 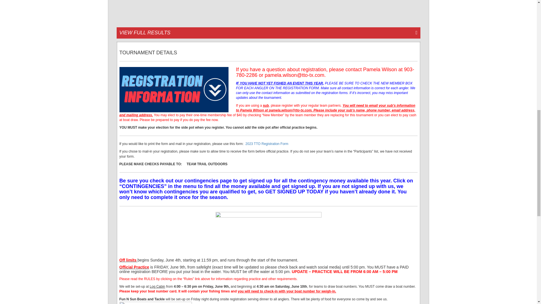 I want to click on winners, so click(x=268, y=11).